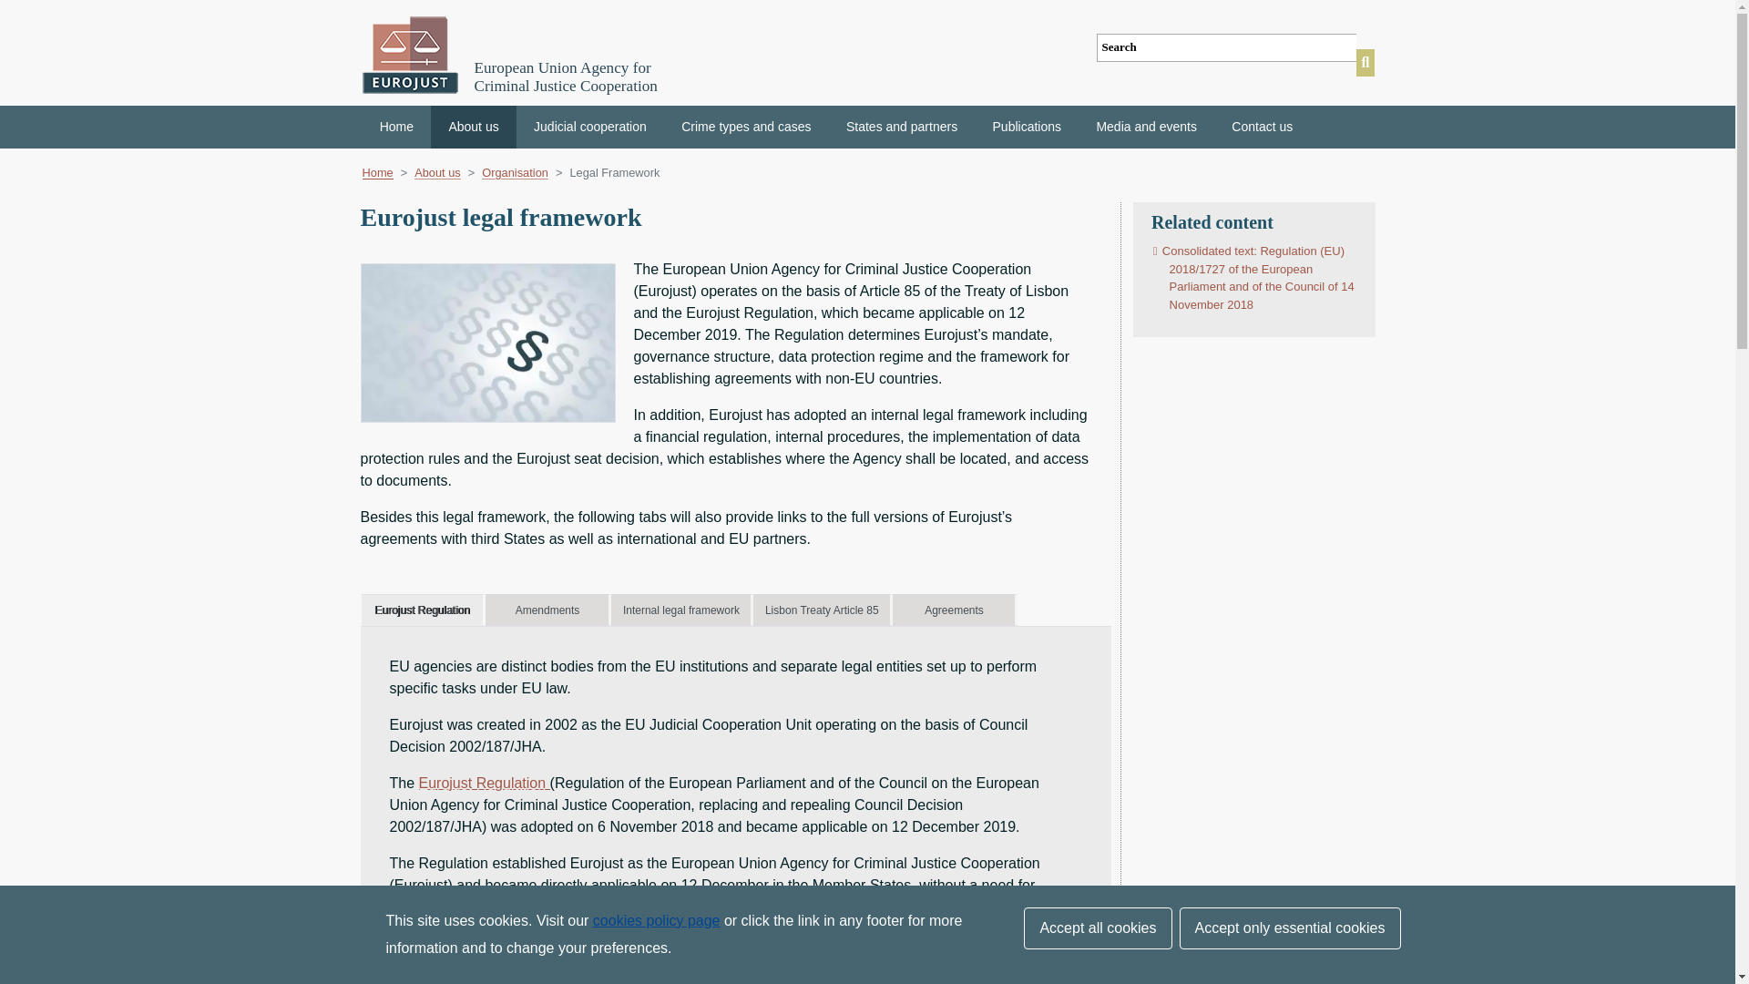 Image resolution: width=1749 pixels, height=984 pixels. What do you see at coordinates (656, 920) in the screenshot?
I see `cookies policy page` at bounding box center [656, 920].